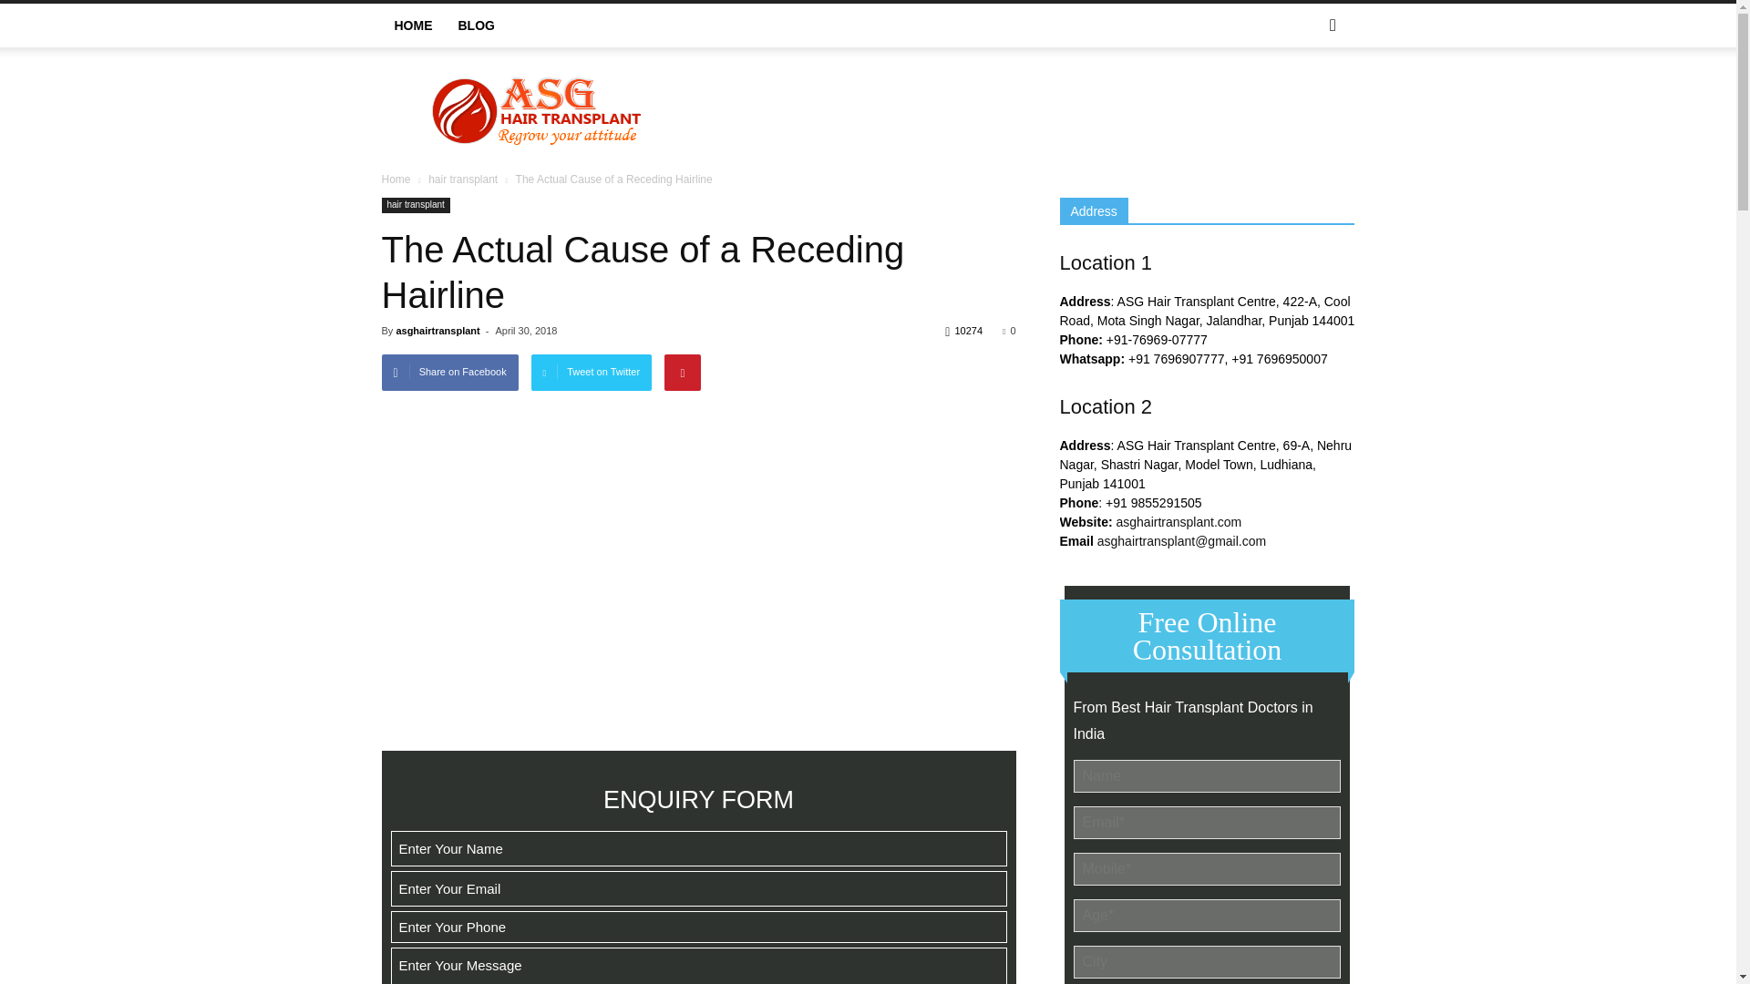 The image size is (1750, 984). Describe the element at coordinates (396, 179) in the screenshot. I see `Home` at that location.